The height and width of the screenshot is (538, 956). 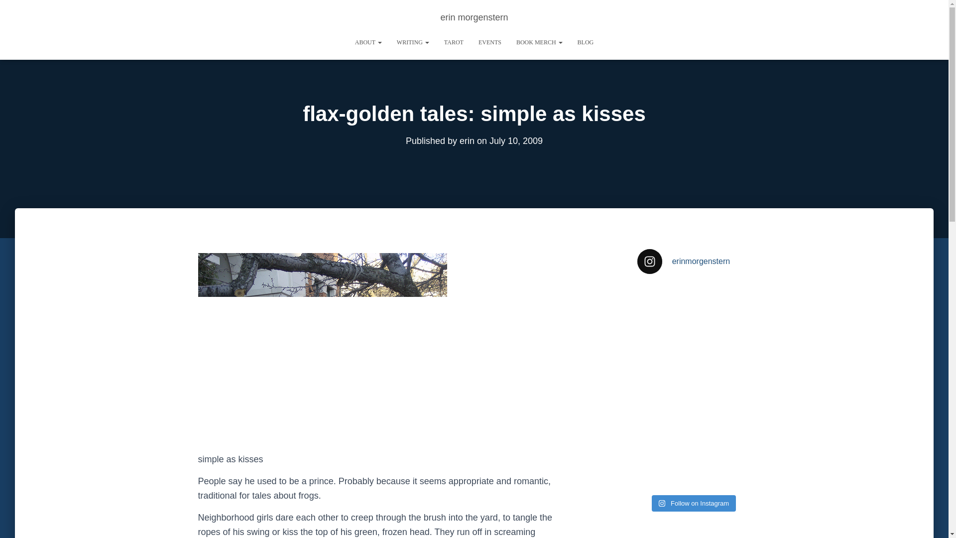 What do you see at coordinates (694, 503) in the screenshot?
I see `Follow on Instagram` at bounding box center [694, 503].